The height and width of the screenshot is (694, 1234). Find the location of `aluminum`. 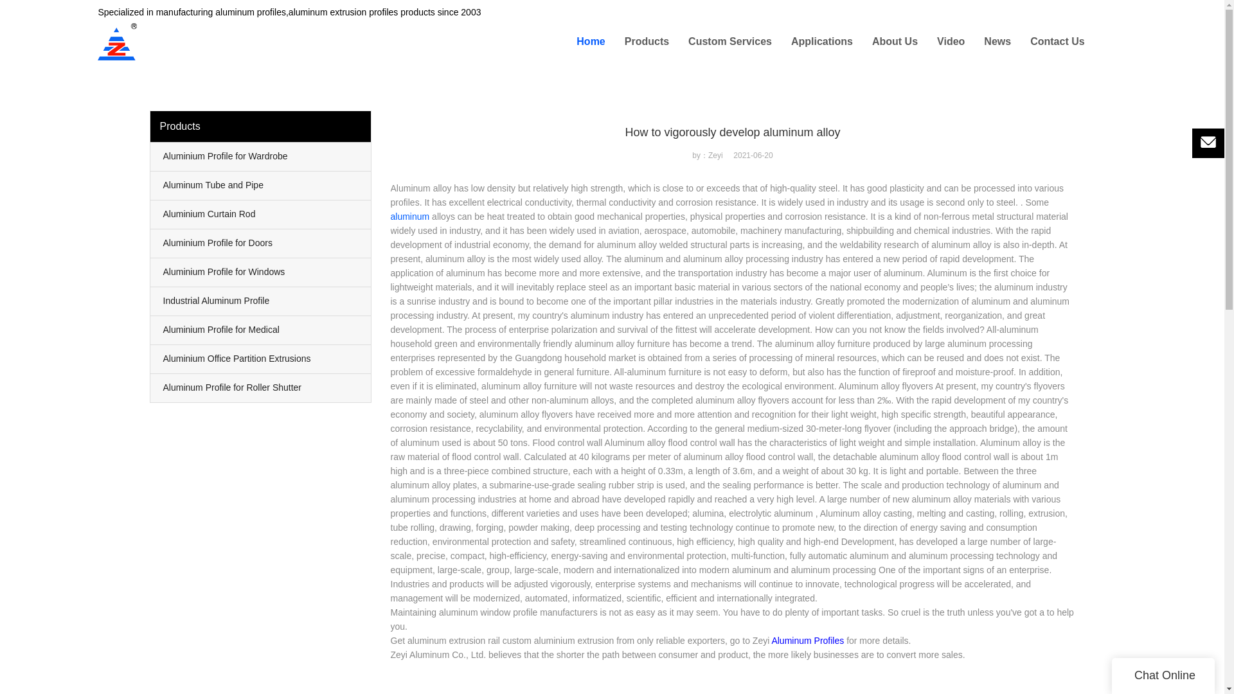

aluminum is located at coordinates (410, 216).